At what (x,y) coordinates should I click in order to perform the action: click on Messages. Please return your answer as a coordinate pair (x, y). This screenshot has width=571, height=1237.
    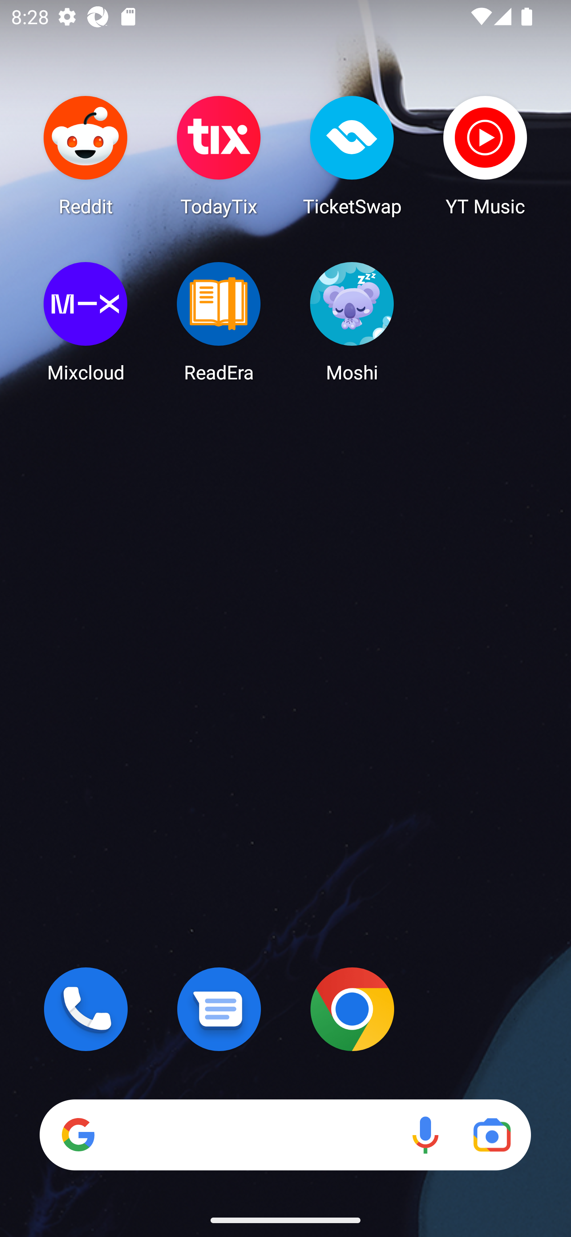
    Looking at the image, I should click on (219, 1009).